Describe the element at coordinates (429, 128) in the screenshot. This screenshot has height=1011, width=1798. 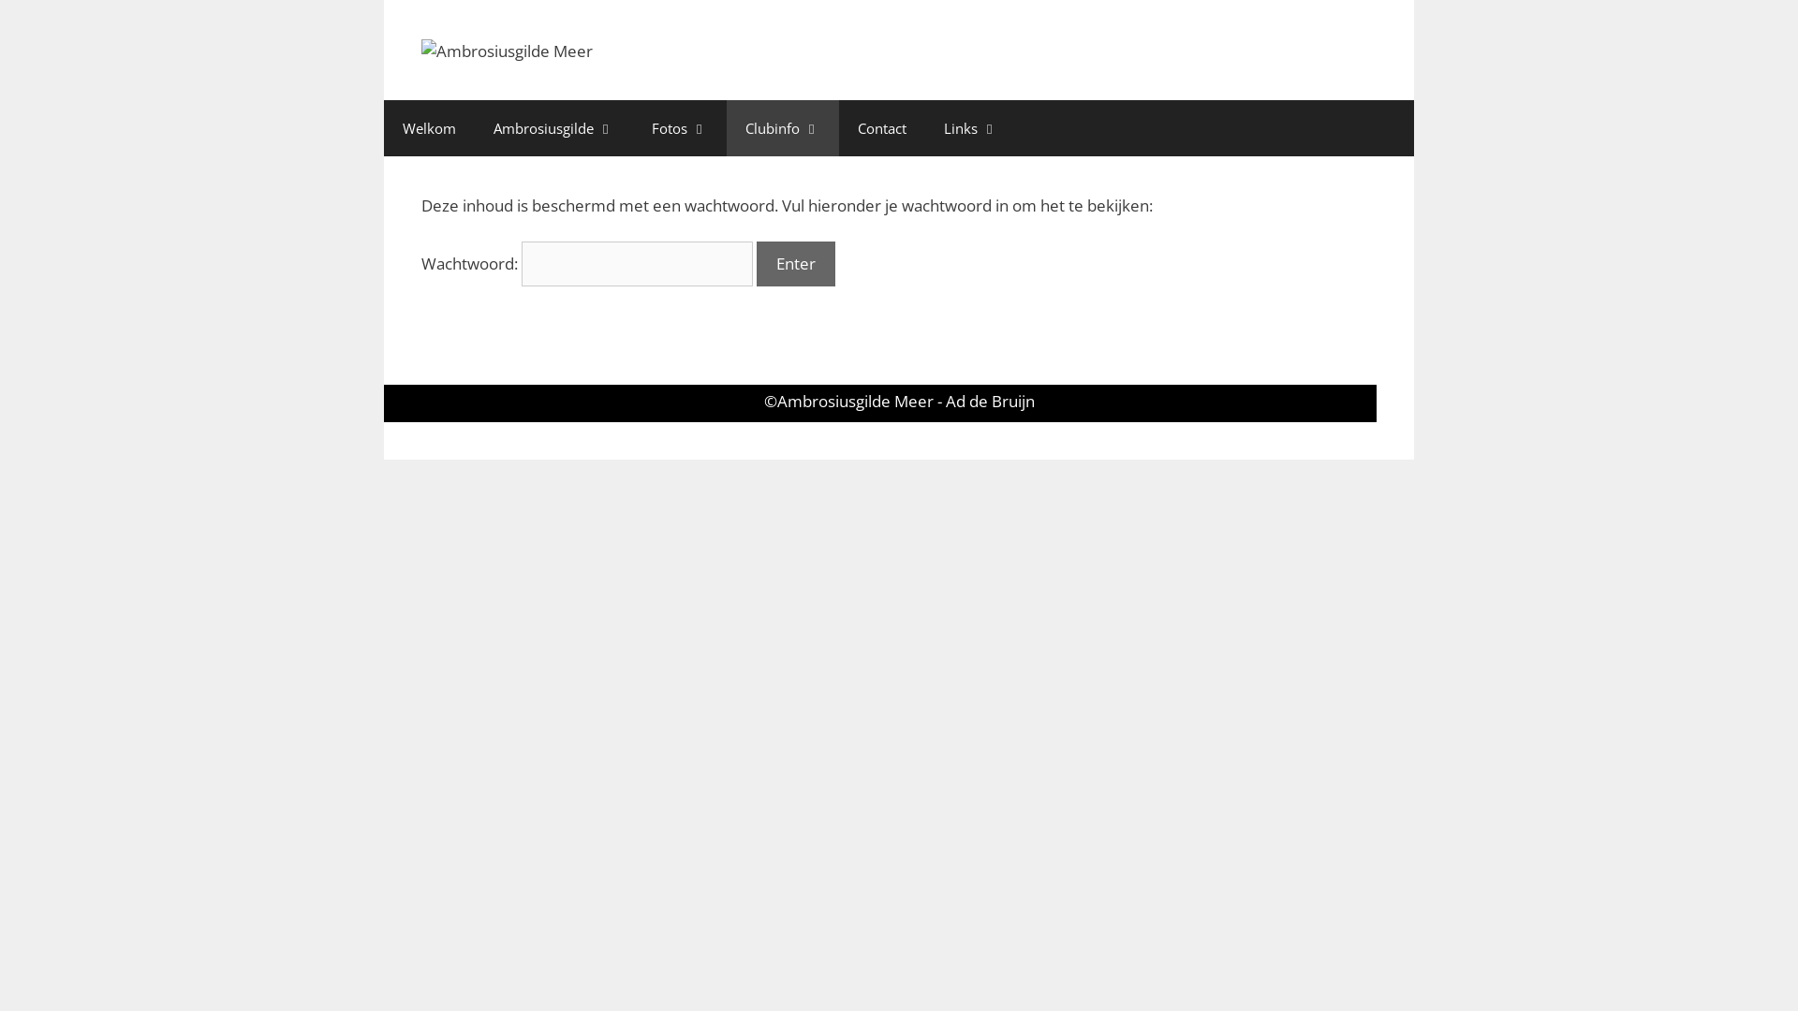
I see `Welkom` at that location.